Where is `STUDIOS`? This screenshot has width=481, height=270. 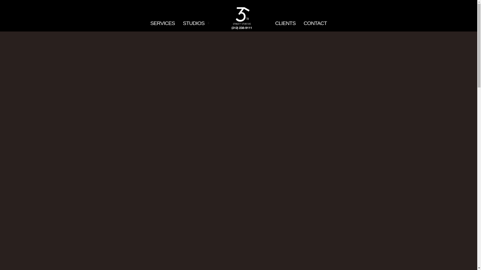 STUDIOS is located at coordinates (194, 23).